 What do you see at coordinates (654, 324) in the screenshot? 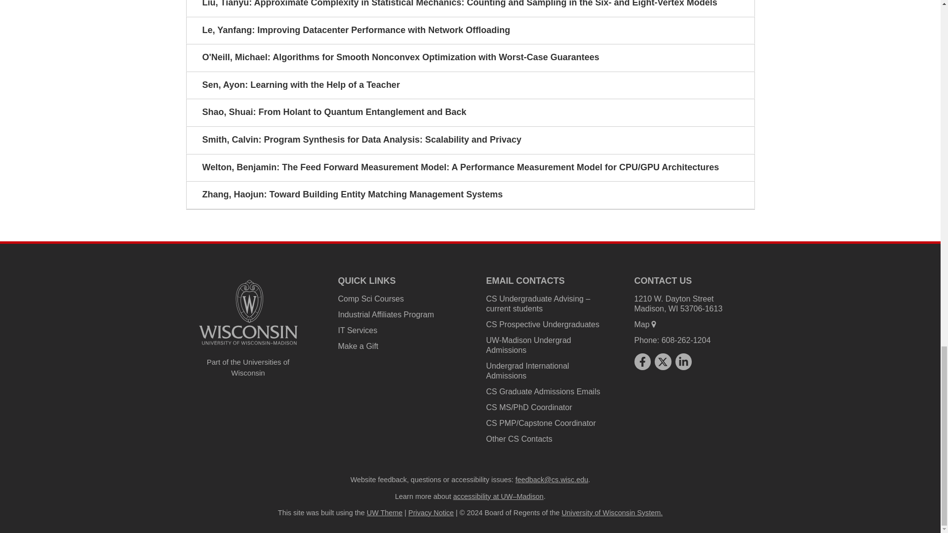
I see `map marker` at bounding box center [654, 324].